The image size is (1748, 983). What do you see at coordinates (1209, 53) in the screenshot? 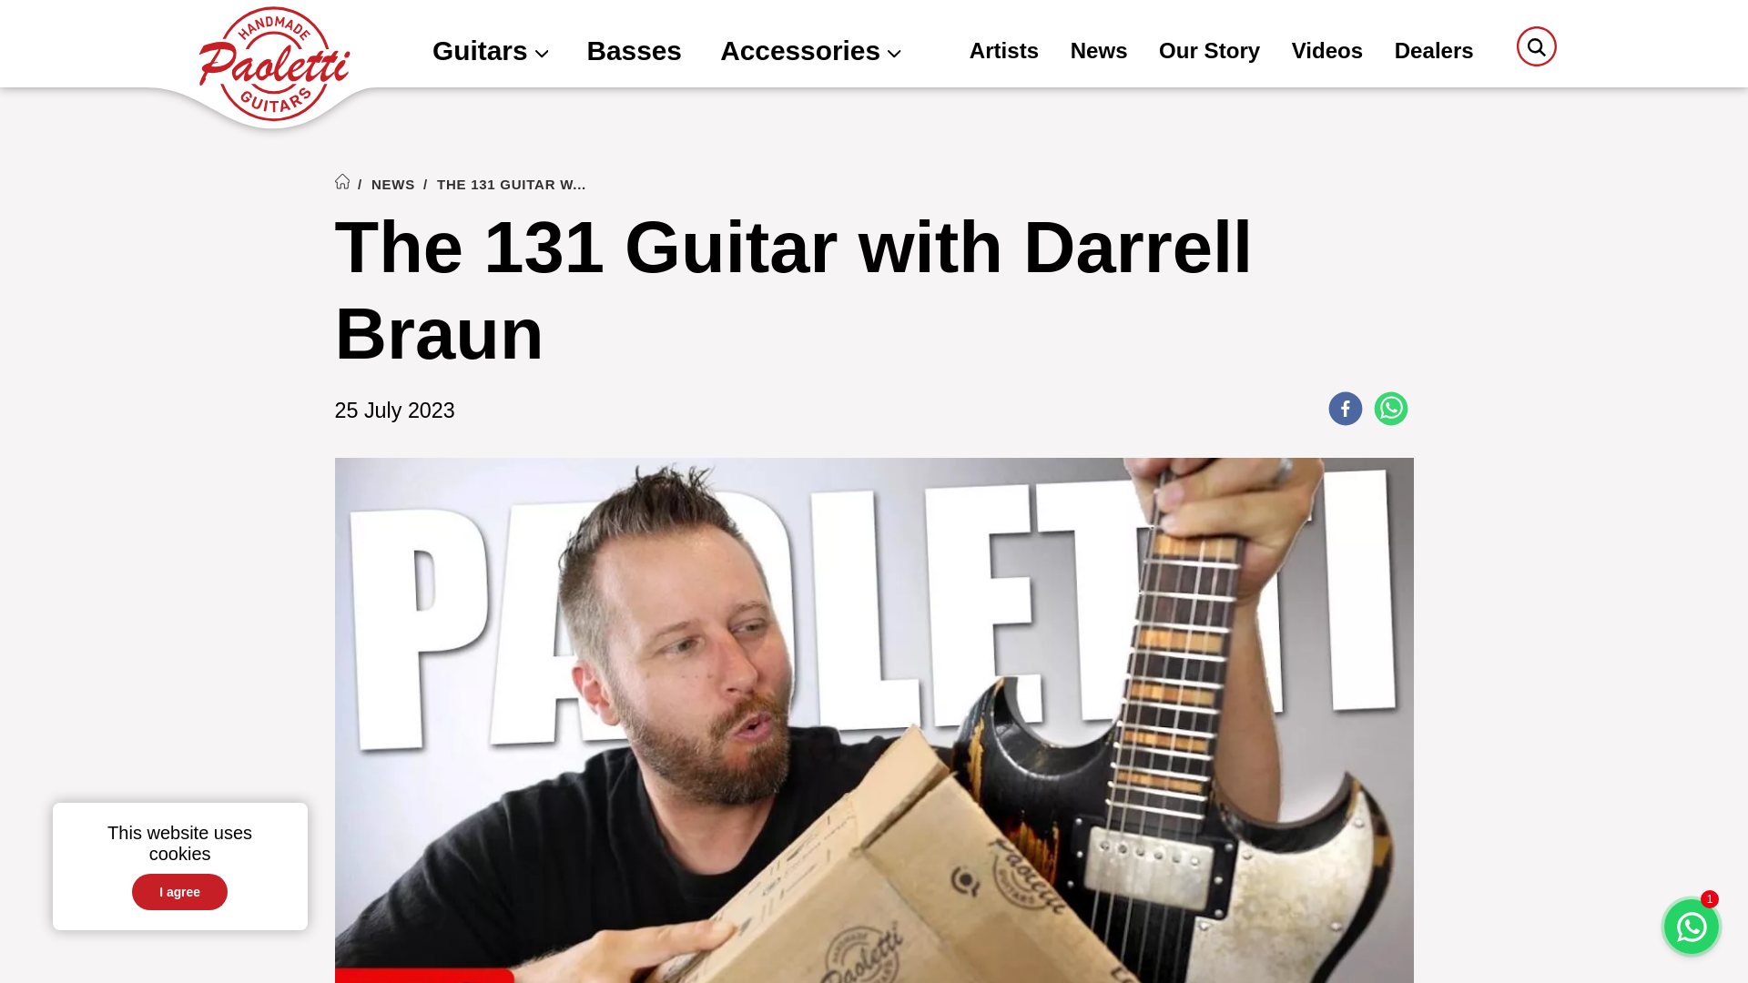
I see `Our Story` at bounding box center [1209, 53].